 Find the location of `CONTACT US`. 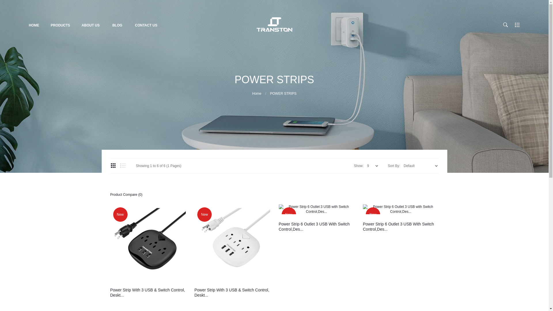

CONTACT US is located at coordinates (146, 25).